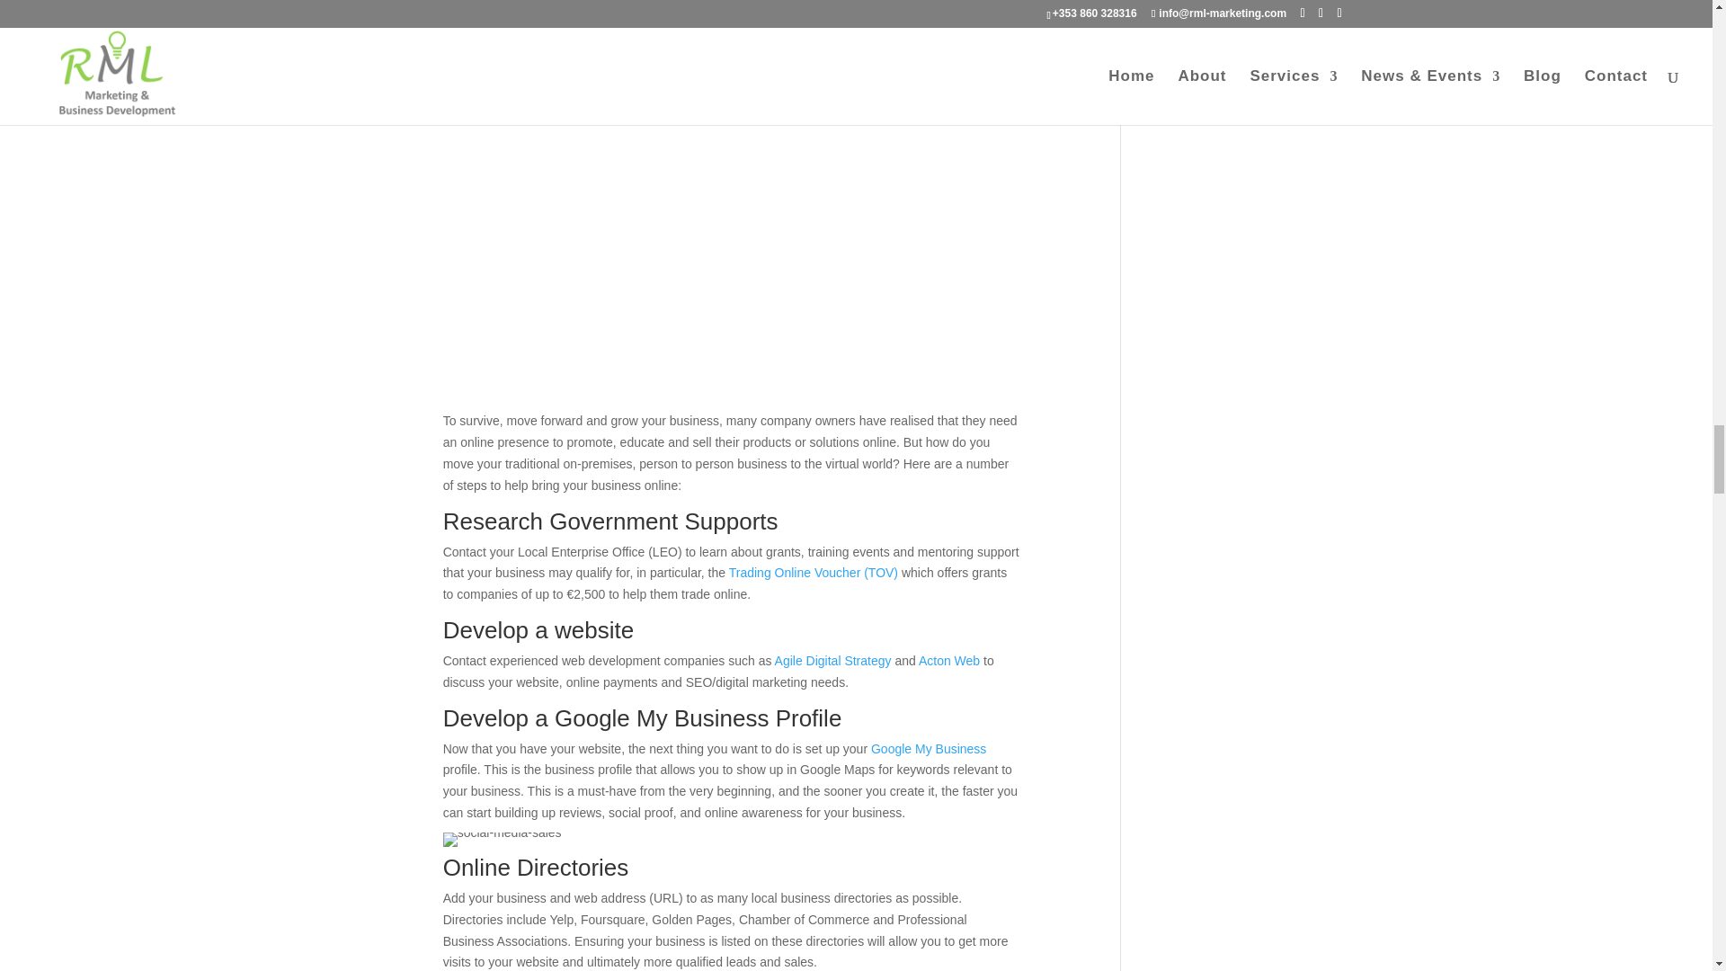 The image size is (1726, 971). What do you see at coordinates (503, 839) in the screenshot?
I see `social-media-sales` at bounding box center [503, 839].